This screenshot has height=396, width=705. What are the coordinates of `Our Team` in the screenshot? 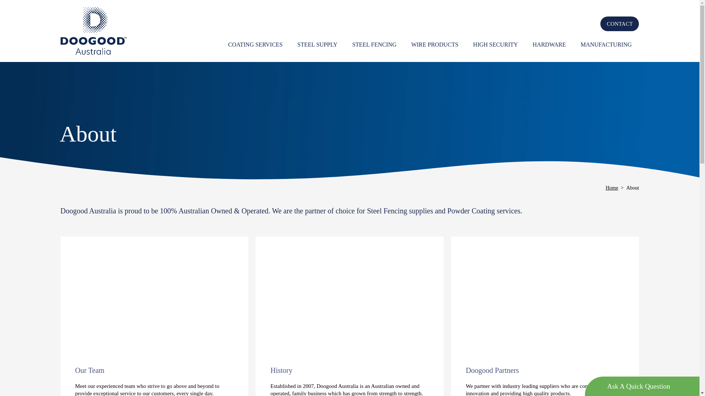 It's located at (90, 370).